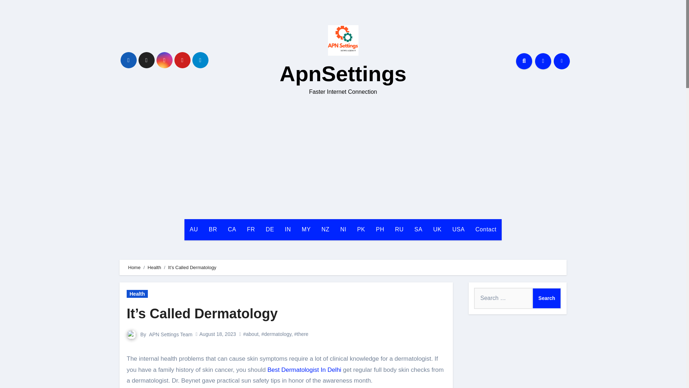 This screenshot has height=388, width=689. What do you see at coordinates (399, 230) in the screenshot?
I see `RU` at bounding box center [399, 230].